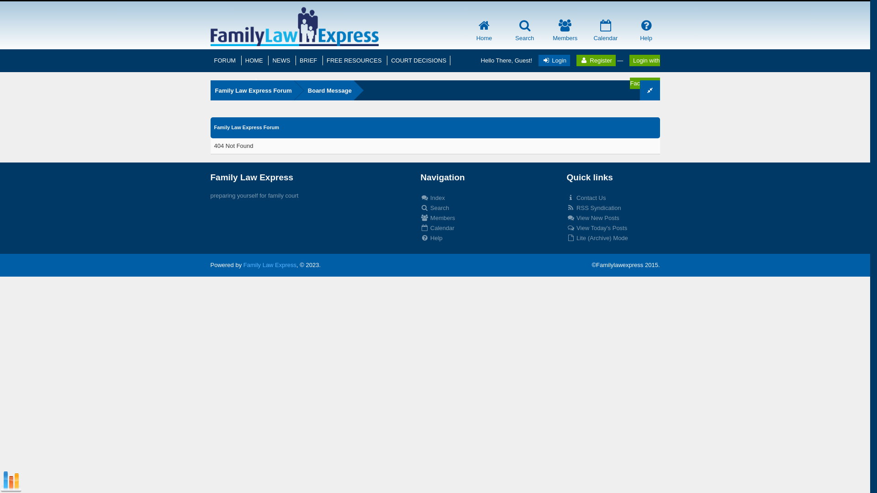 The image size is (877, 493). Describe the element at coordinates (597, 238) in the screenshot. I see `Lite (Archive) Mode` at that location.